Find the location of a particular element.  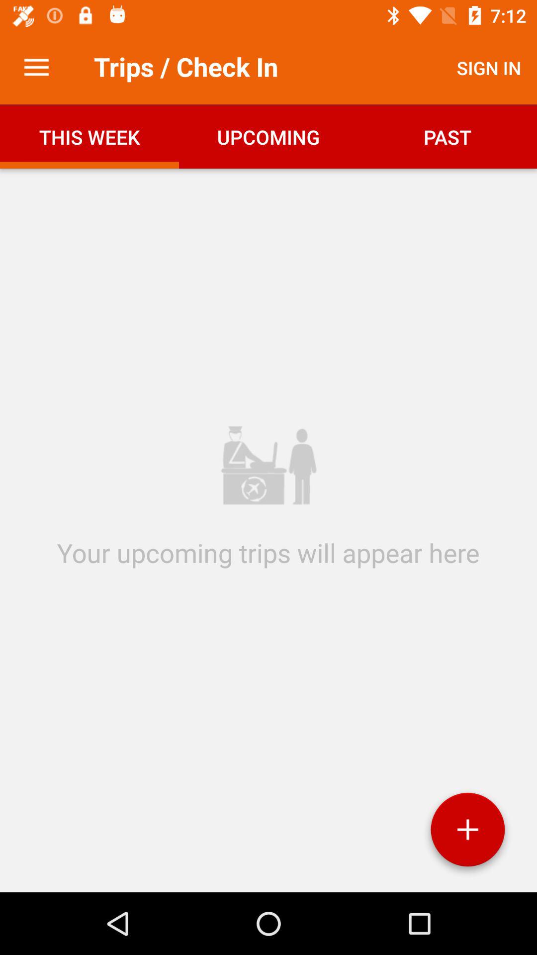

open sign in item is located at coordinates (489, 68).